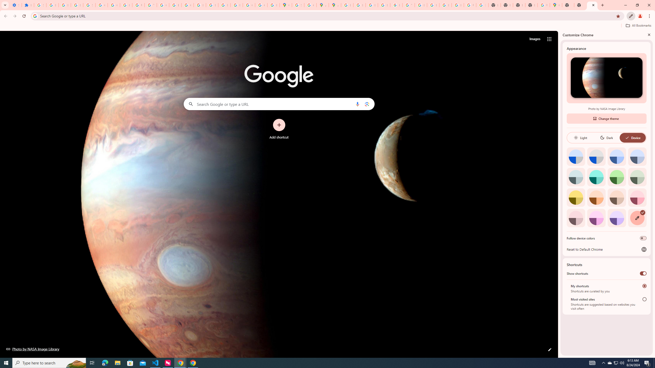 This screenshot has width=655, height=368. I want to click on Violet, so click(617, 218).